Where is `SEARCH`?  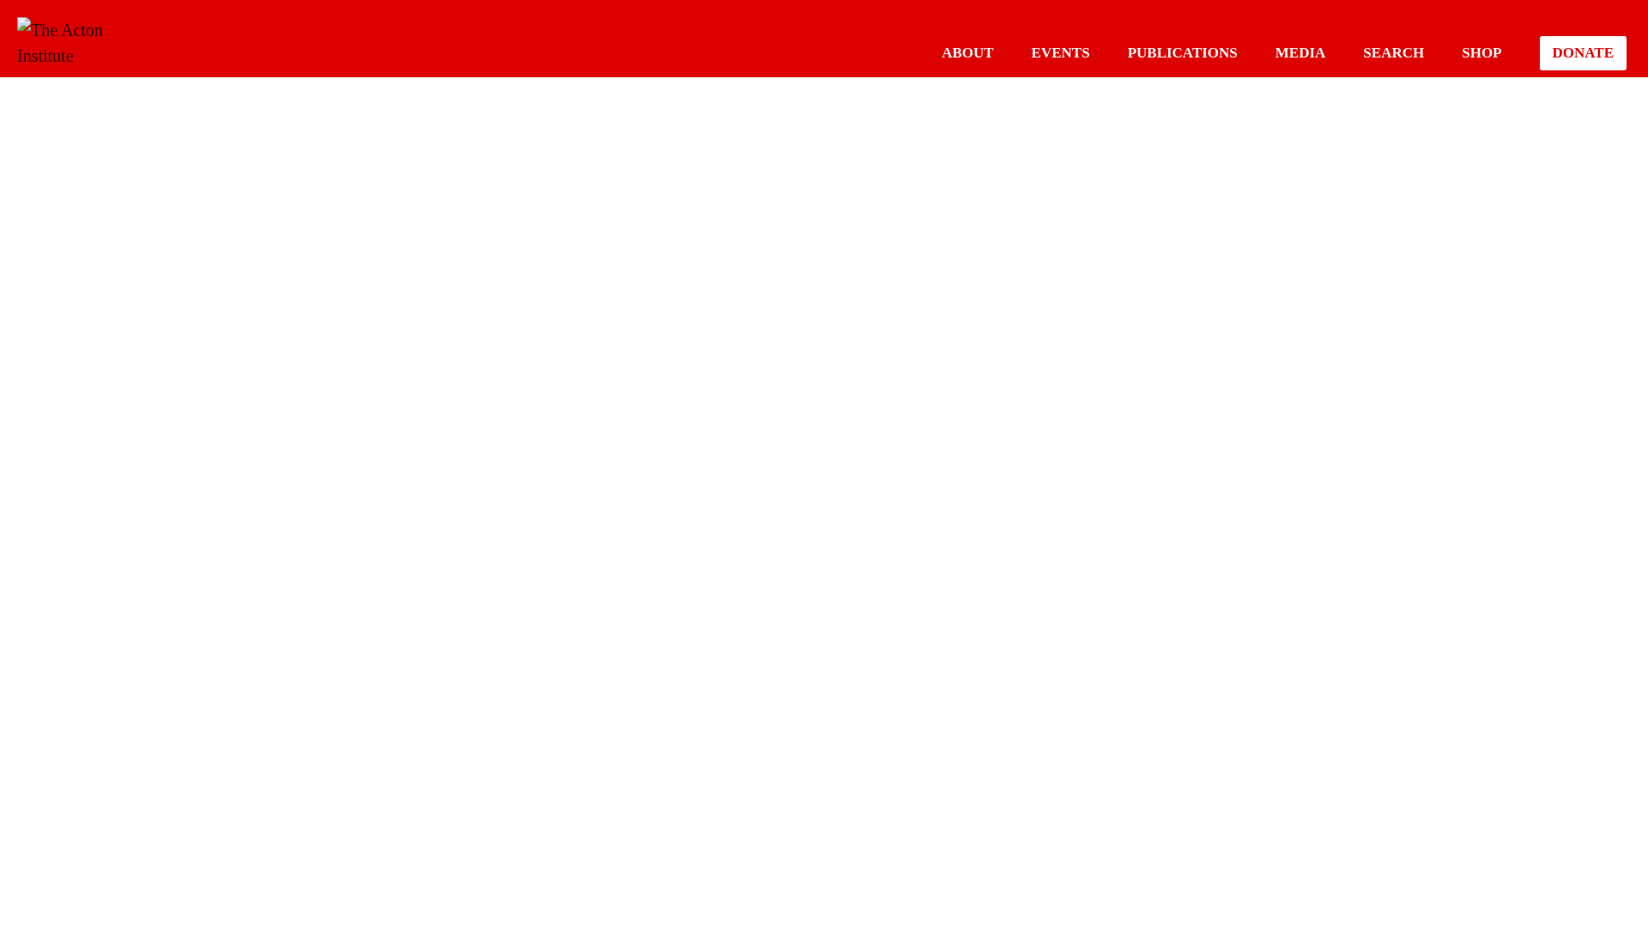
SEARCH is located at coordinates (1392, 52).